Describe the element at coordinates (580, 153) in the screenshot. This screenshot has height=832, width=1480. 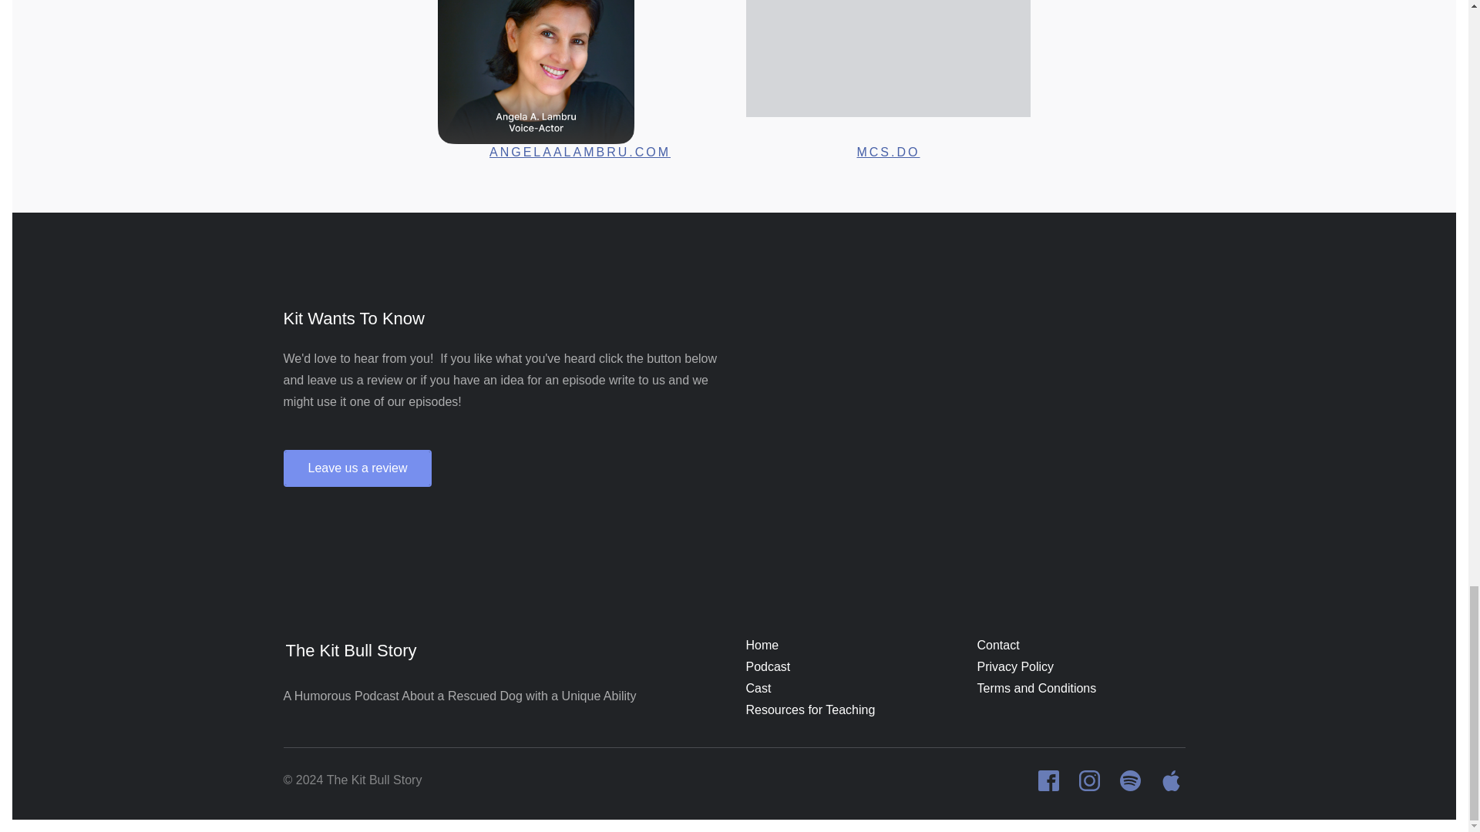
I see `ANGELAALAMBRU.COM` at that location.